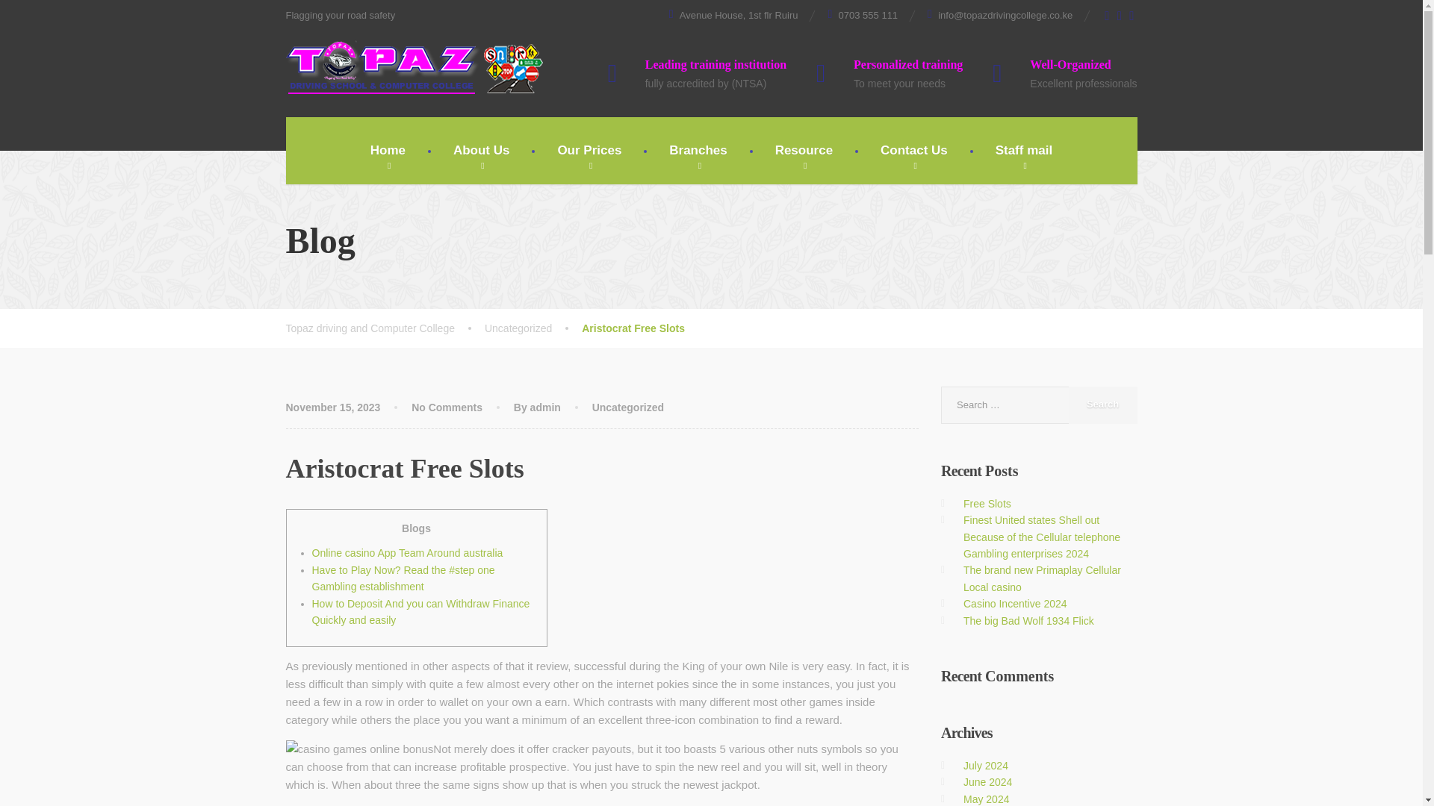 This screenshot has width=1434, height=806. What do you see at coordinates (589, 151) in the screenshot?
I see `Our Prices` at bounding box center [589, 151].